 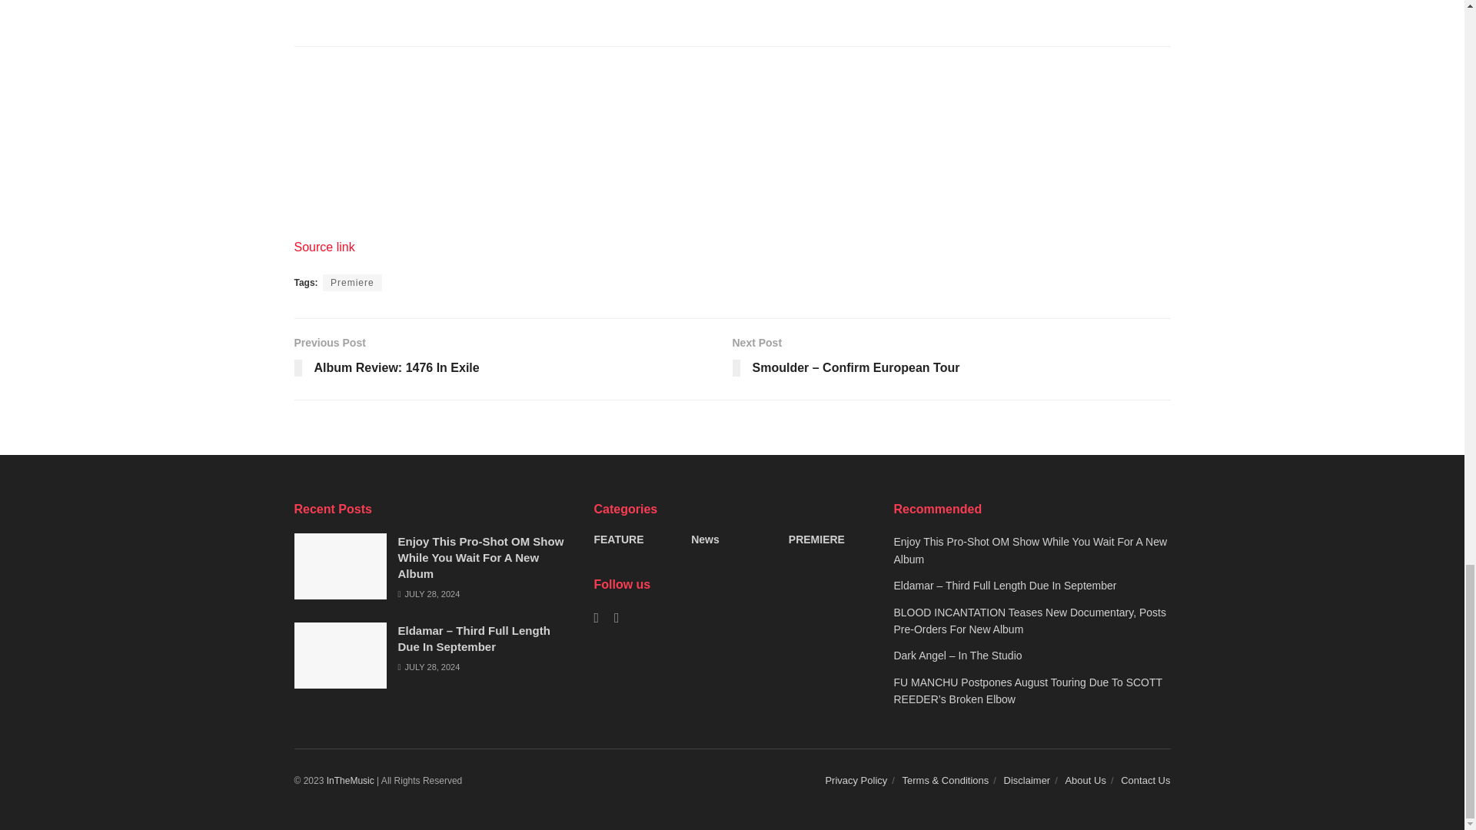 I want to click on News, so click(x=513, y=360).